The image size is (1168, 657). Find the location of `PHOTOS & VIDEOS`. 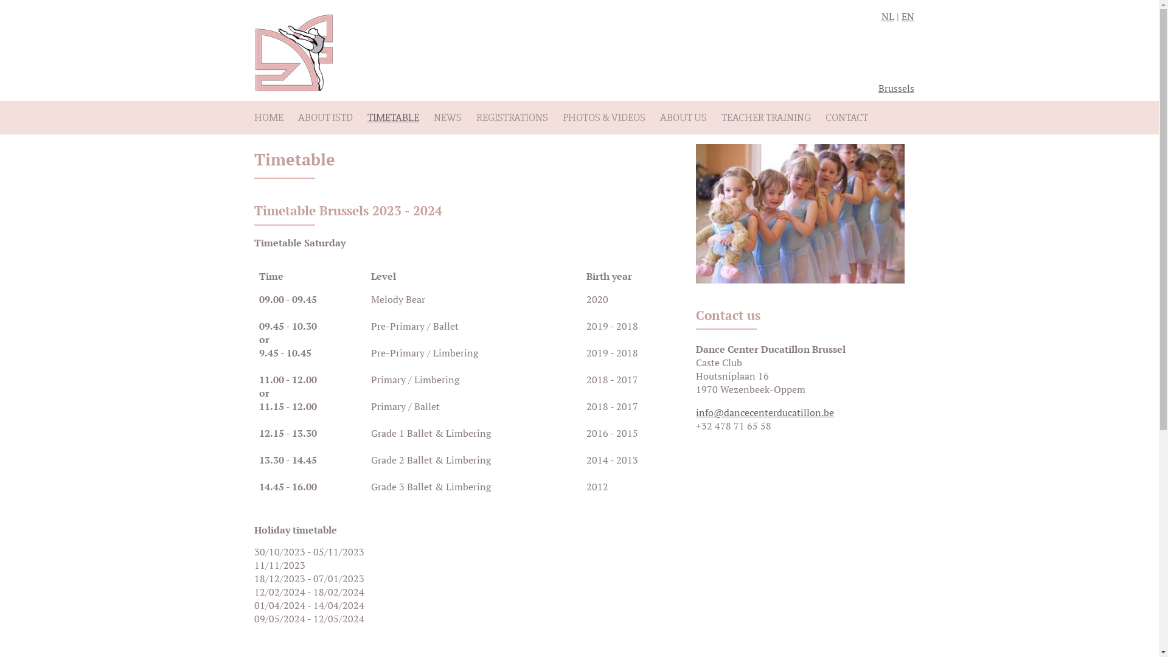

PHOTOS & VIDEOS is located at coordinates (603, 118).